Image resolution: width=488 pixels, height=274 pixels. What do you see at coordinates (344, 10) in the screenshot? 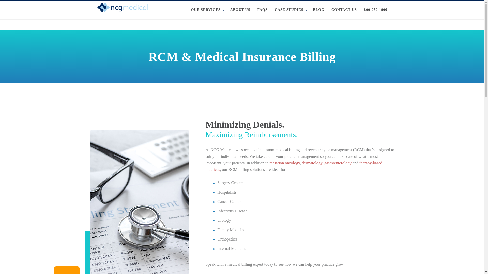
I see `CONTACT US` at bounding box center [344, 10].